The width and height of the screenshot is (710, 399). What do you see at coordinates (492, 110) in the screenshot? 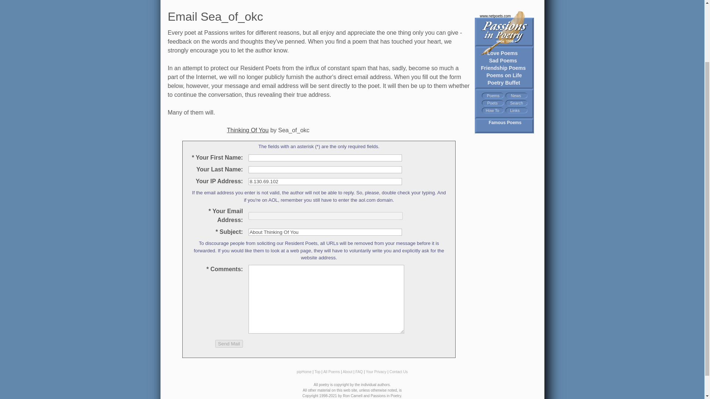
I see `How to Write Better Poetry` at bounding box center [492, 110].